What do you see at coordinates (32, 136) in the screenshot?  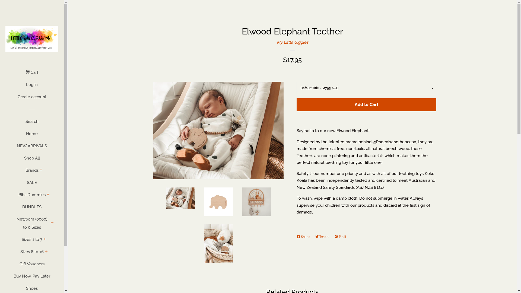 I see `Home` at bounding box center [32, 136].